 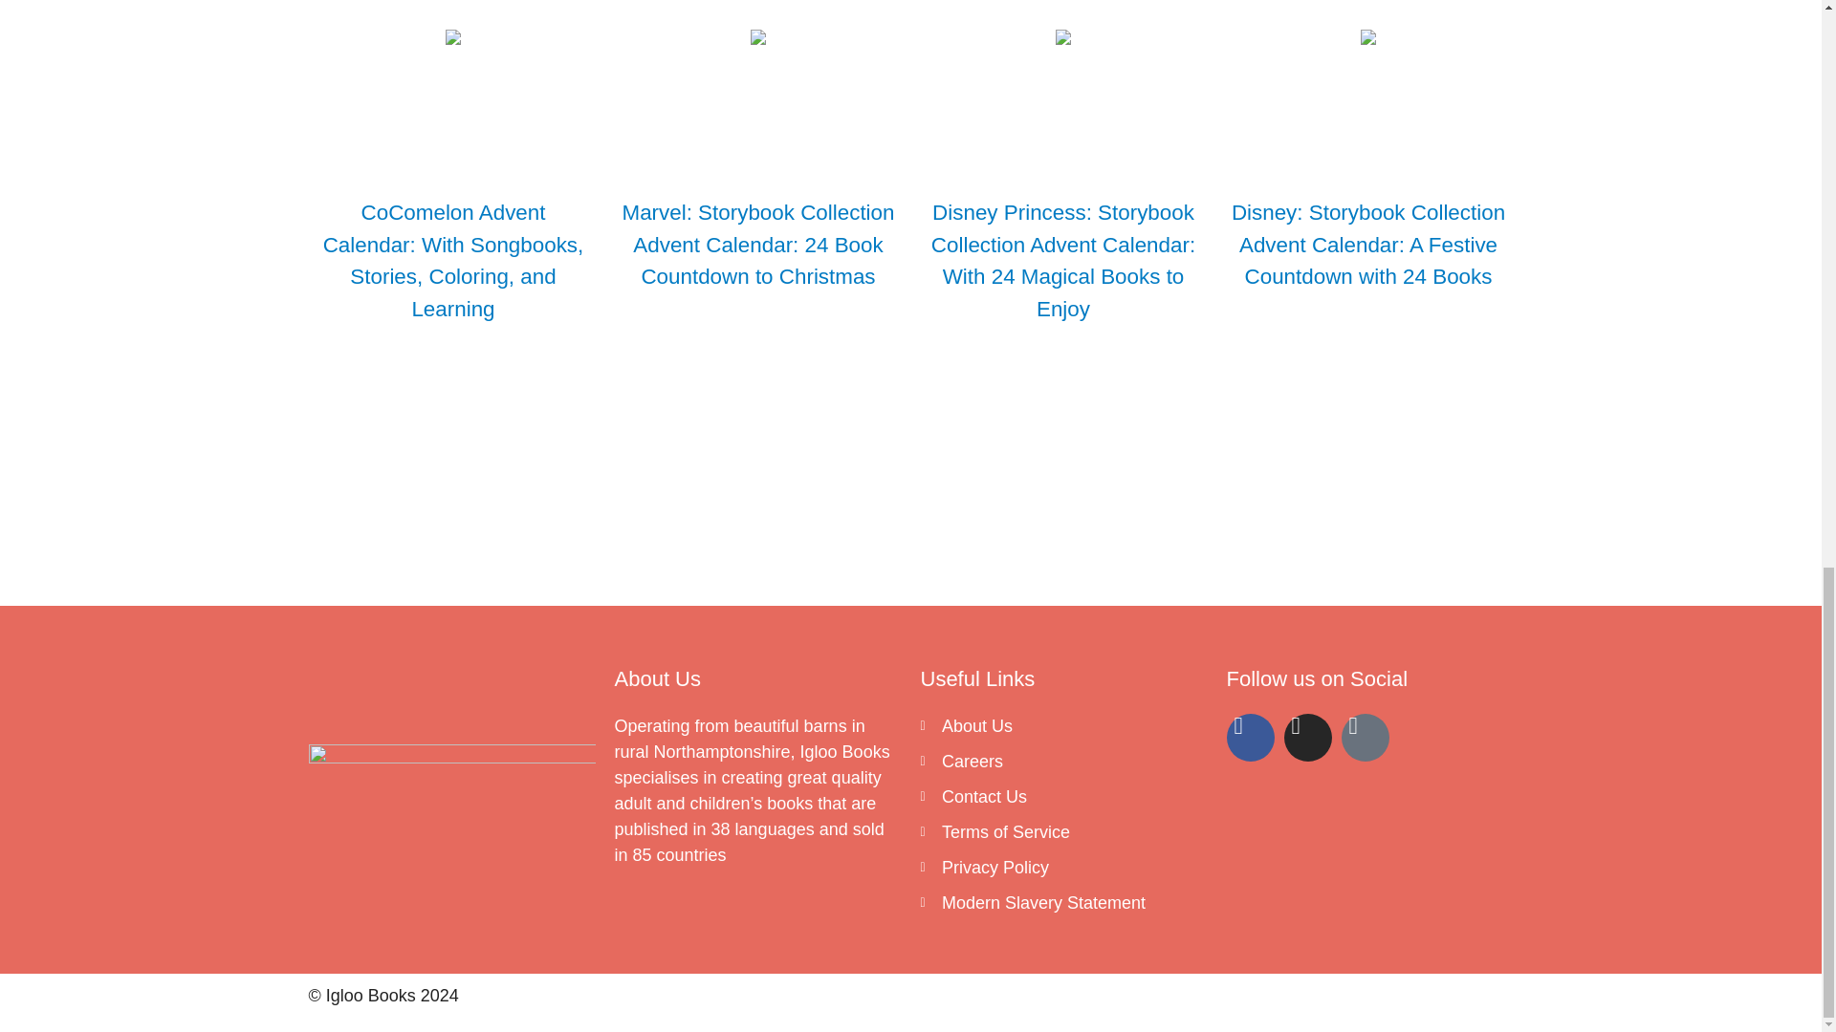 I want to click on Modern Slavery Statement, so click(x=1062, y=904).